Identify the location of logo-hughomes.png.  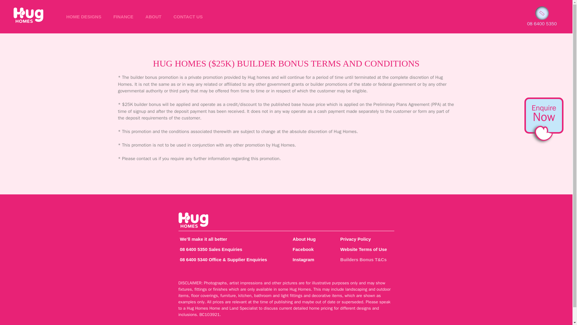
(193, 220).